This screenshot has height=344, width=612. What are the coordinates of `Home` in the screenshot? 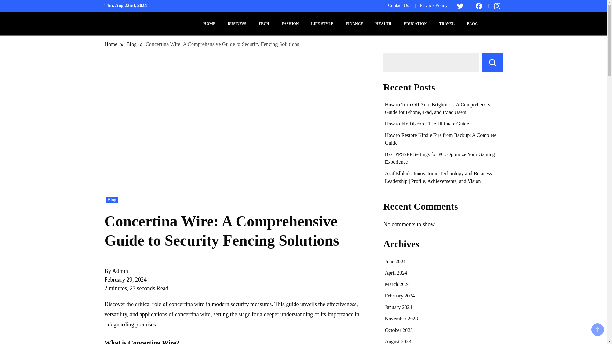 It's located at (111, 44).